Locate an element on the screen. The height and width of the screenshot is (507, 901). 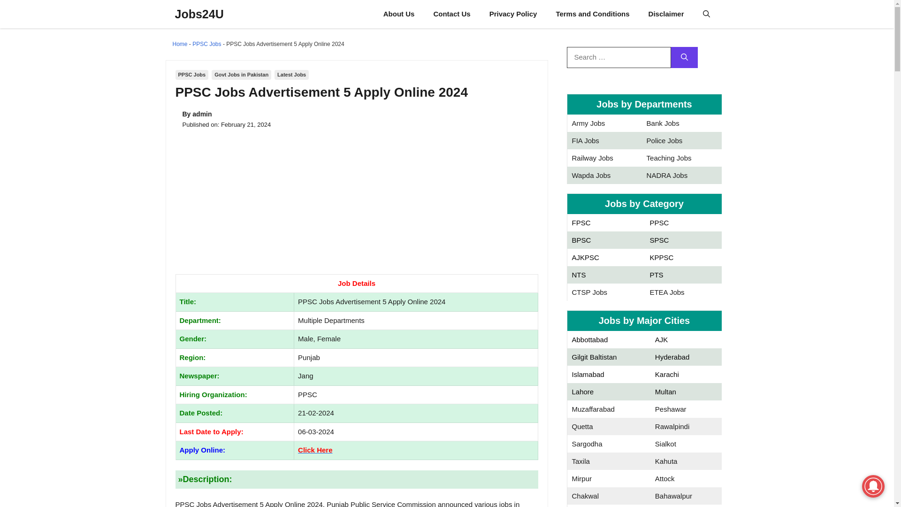
Search for: is located at coordinates (618, 57).